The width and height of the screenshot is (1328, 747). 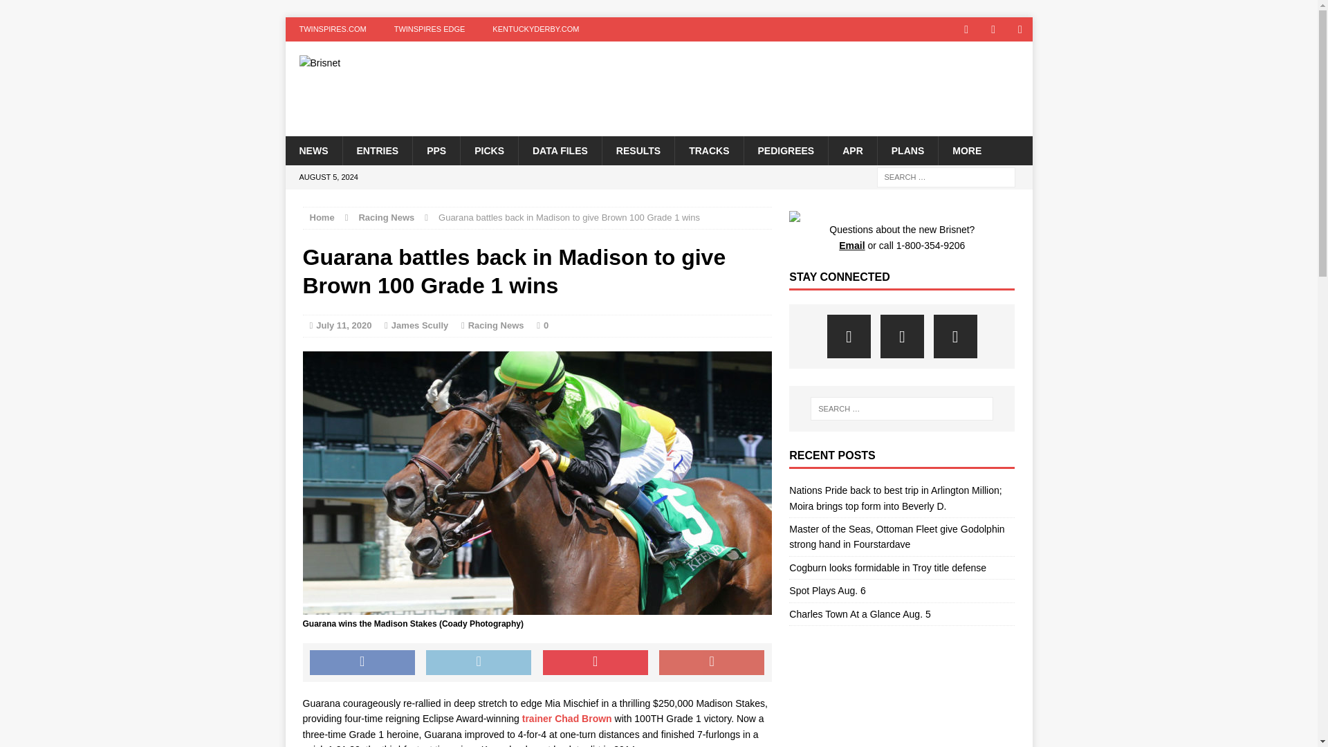 I want to click on DATA FILES, so click(x=559, y=149).